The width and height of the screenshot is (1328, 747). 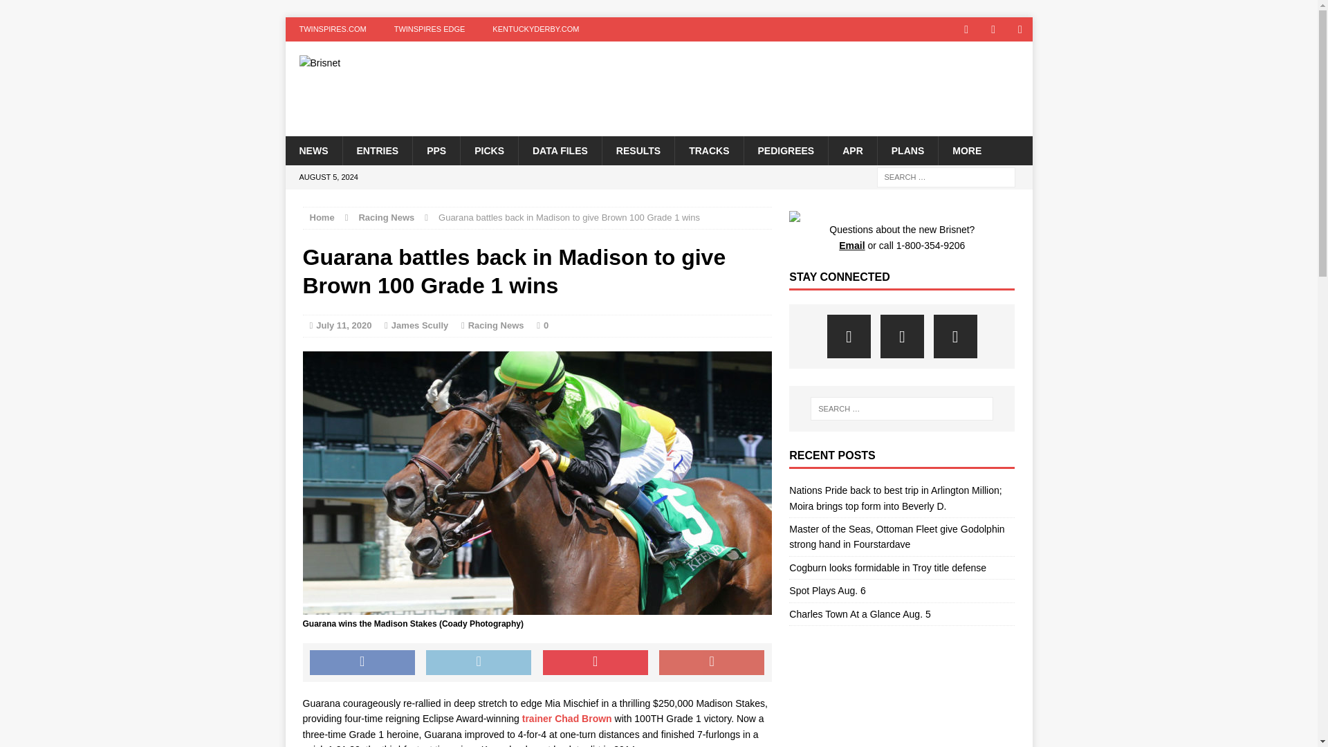 I want to click on DATA FILES, so click(x=559, y=149).